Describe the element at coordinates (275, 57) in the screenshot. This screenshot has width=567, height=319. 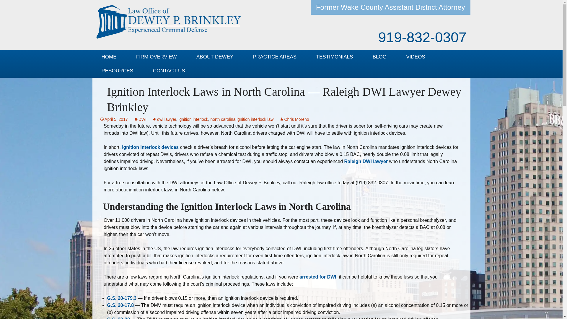
I see `PRACTICE AREAS` at that location.